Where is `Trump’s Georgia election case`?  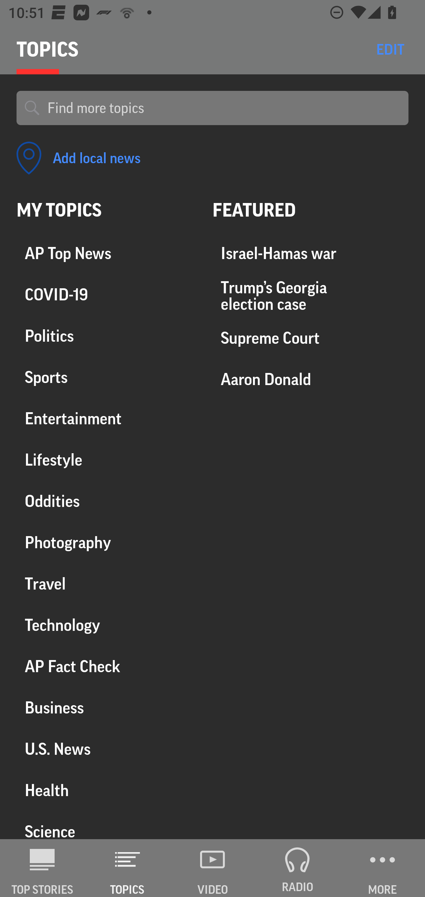
Trump’s Georgia election case is located at coordinates (310, 296).